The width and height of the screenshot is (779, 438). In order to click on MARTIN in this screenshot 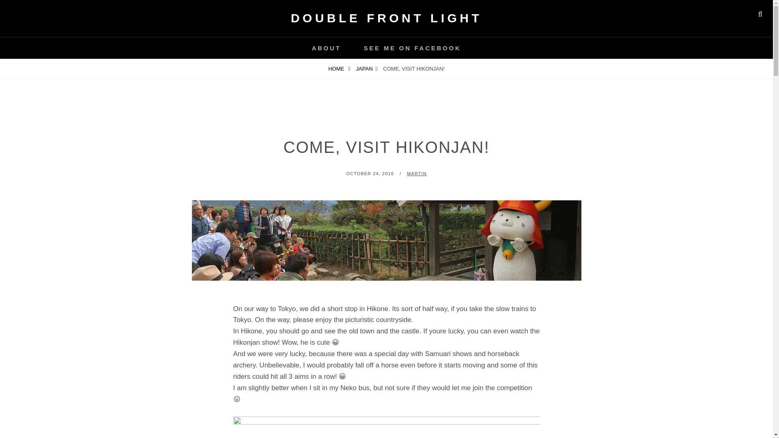, I will do `click(417, 174)`.